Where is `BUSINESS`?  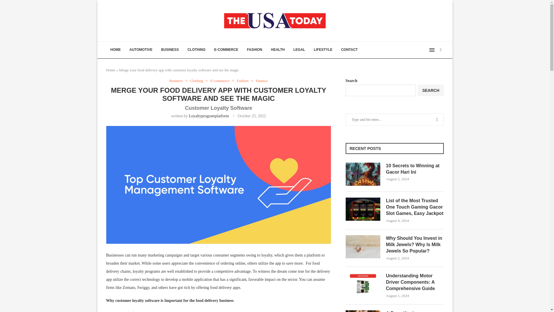 BUSINESS is located at coordinates (170, 50).